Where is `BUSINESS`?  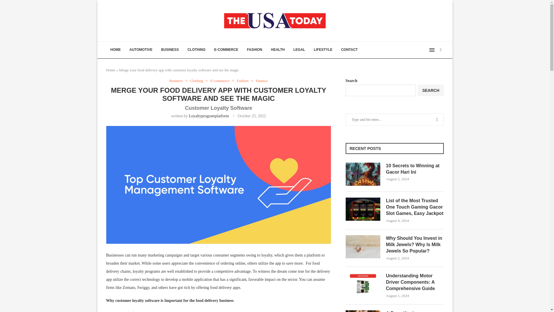 BUSINESS is located at coordinates (170, 50).